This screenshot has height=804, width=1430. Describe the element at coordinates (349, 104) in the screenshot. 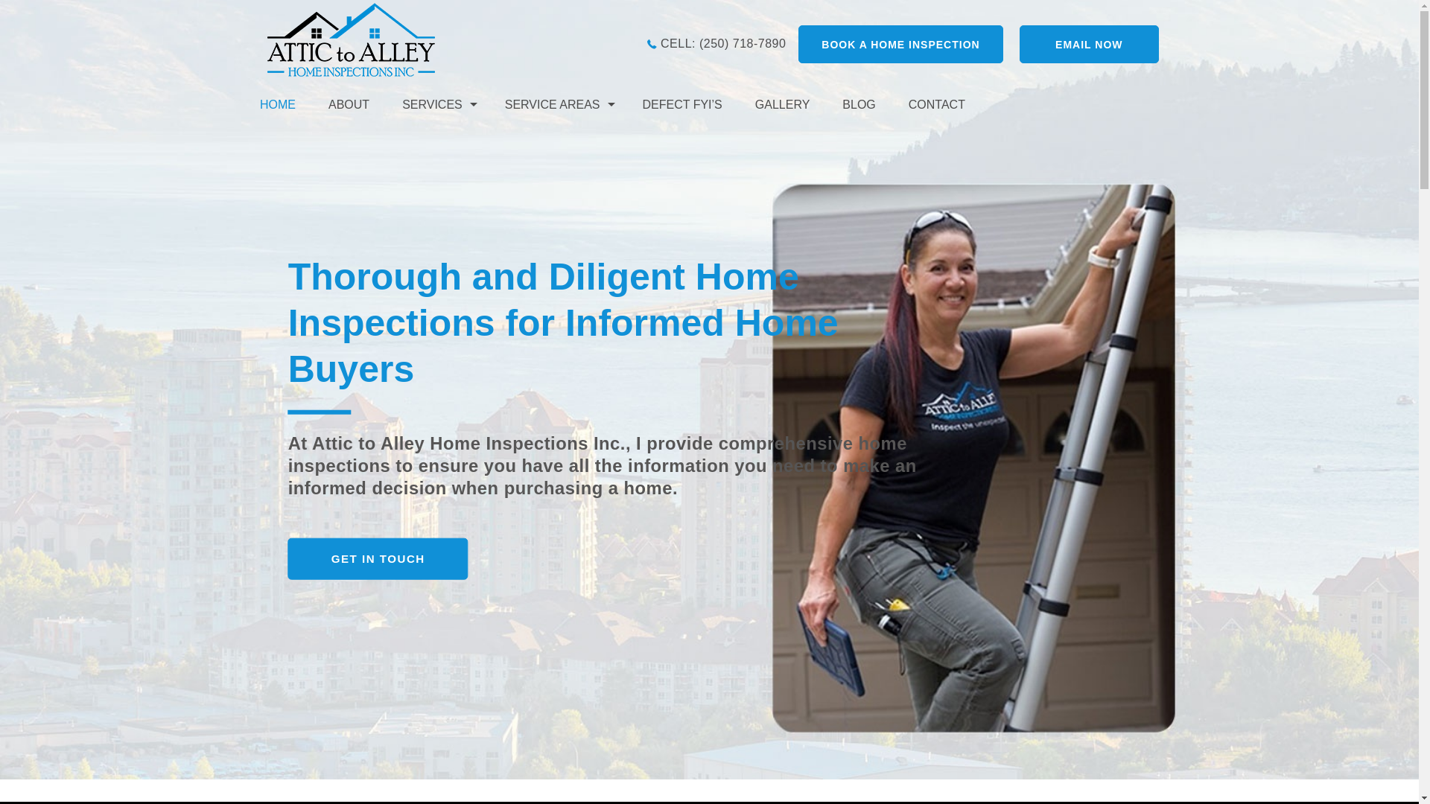

I see `ABOUT` at that location.